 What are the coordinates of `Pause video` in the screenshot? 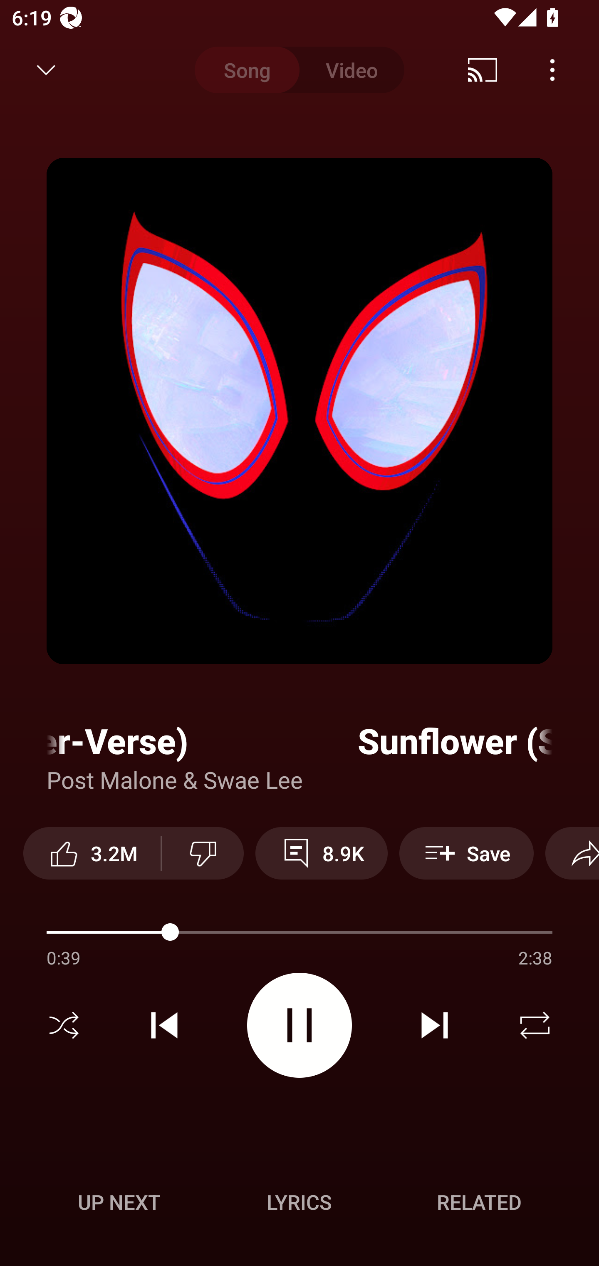 It's located at (299, 1024).